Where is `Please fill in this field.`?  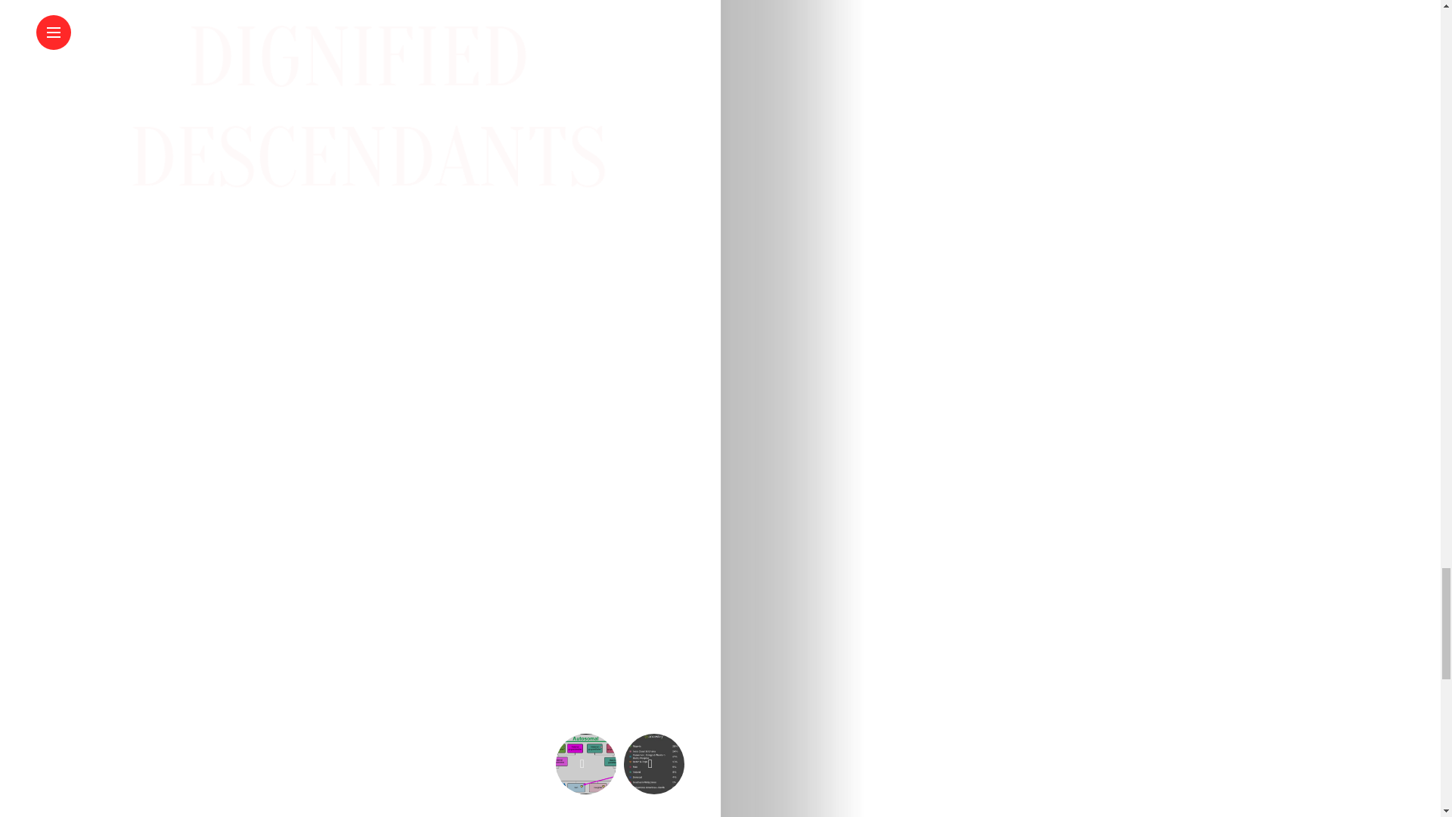
Please fill in this field. is located at coordinates (312, 298).